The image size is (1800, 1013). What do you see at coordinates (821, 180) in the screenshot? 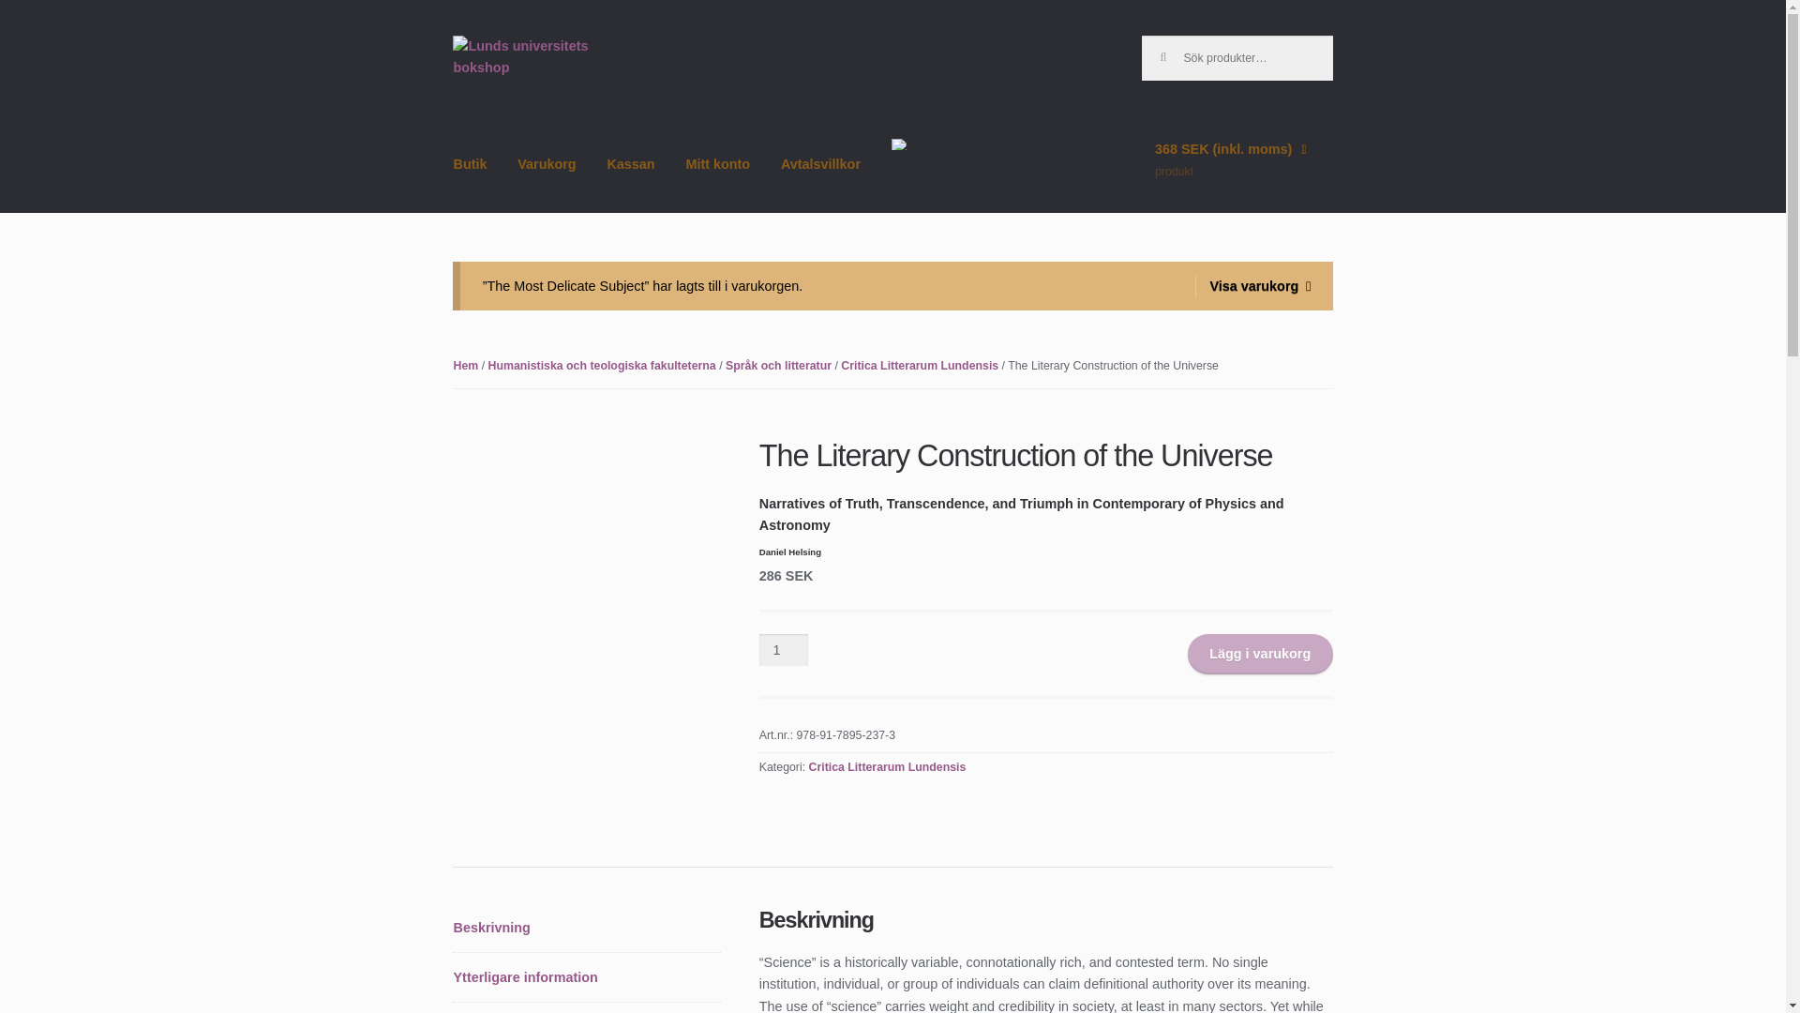
I see `Avtalsvillkor` at bounding box center [821, 180].